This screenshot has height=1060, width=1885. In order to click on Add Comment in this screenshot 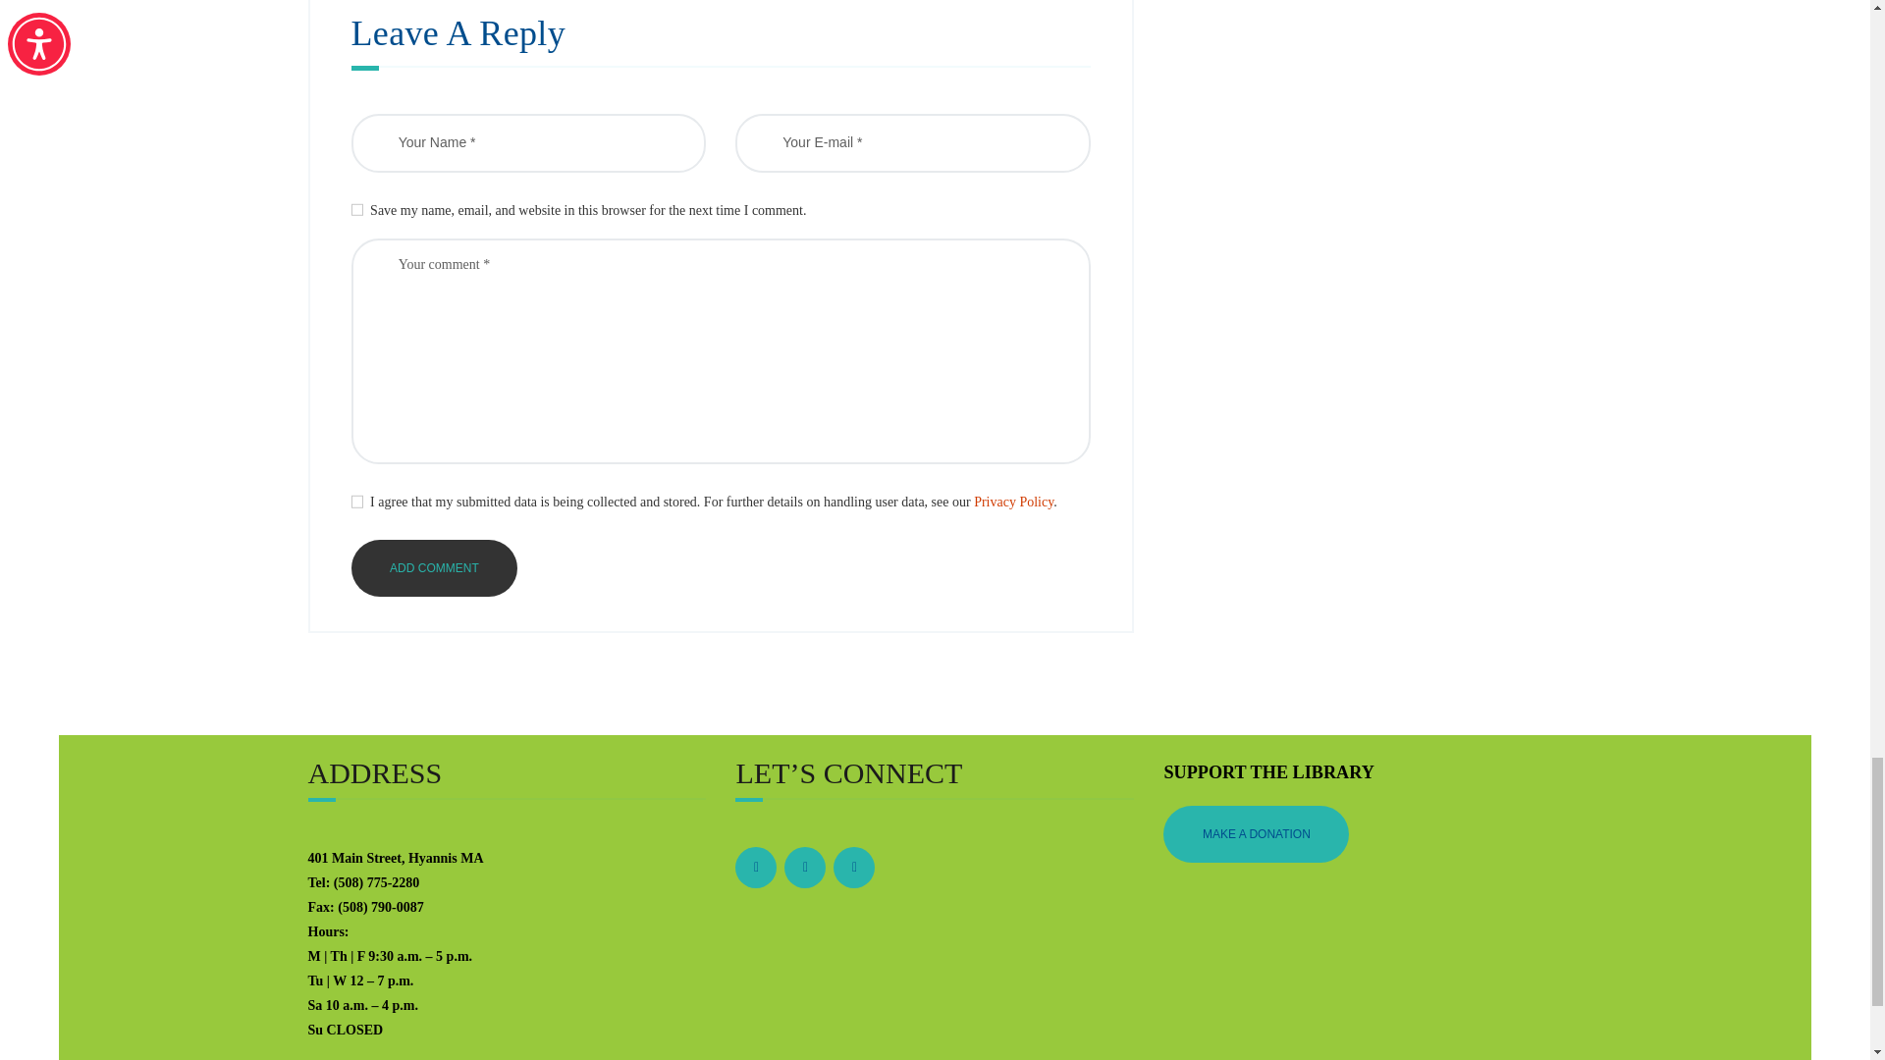, I will do `click(434, 567)`.